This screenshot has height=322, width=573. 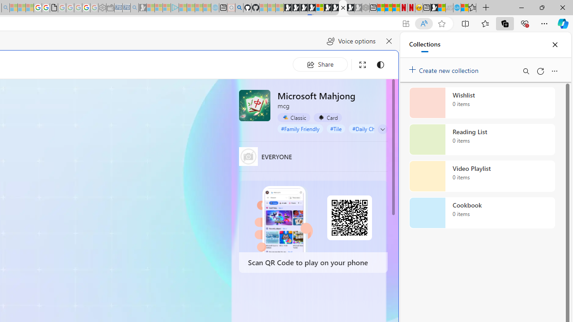 What do you see at coordinates (54, 8) in the screenshot?
I see `google_privacy_policy_zh-CN.pdf` at bounding box center [54, 8].